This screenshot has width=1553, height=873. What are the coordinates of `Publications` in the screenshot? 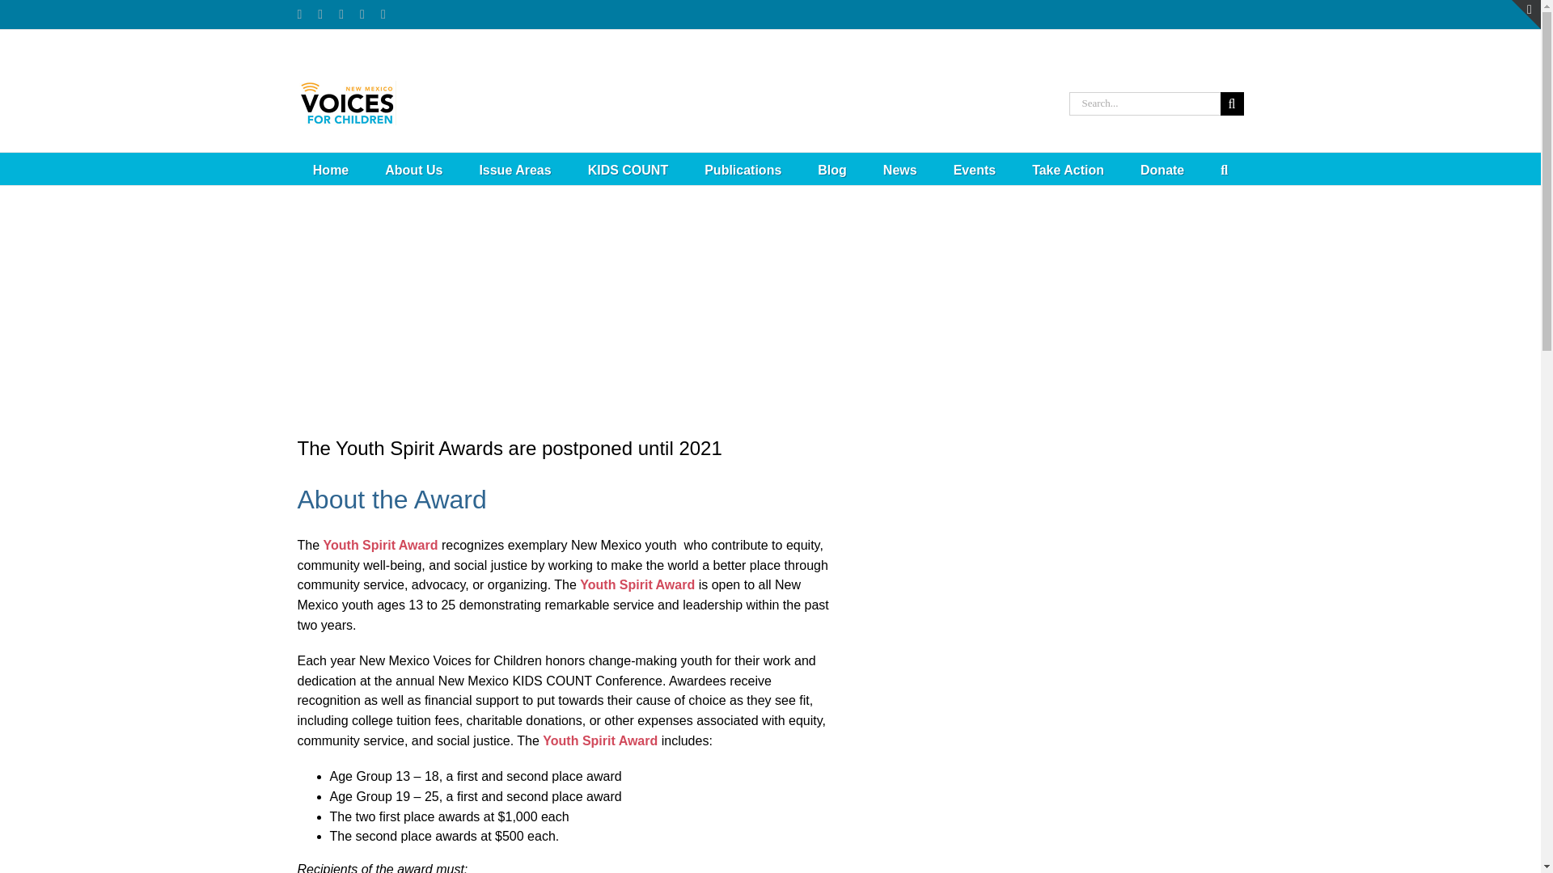 It's located at (743, 168).